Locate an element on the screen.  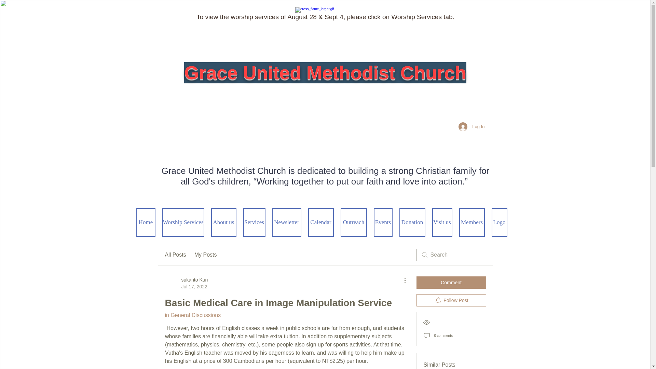
Events is located at coordinates (383, 222).